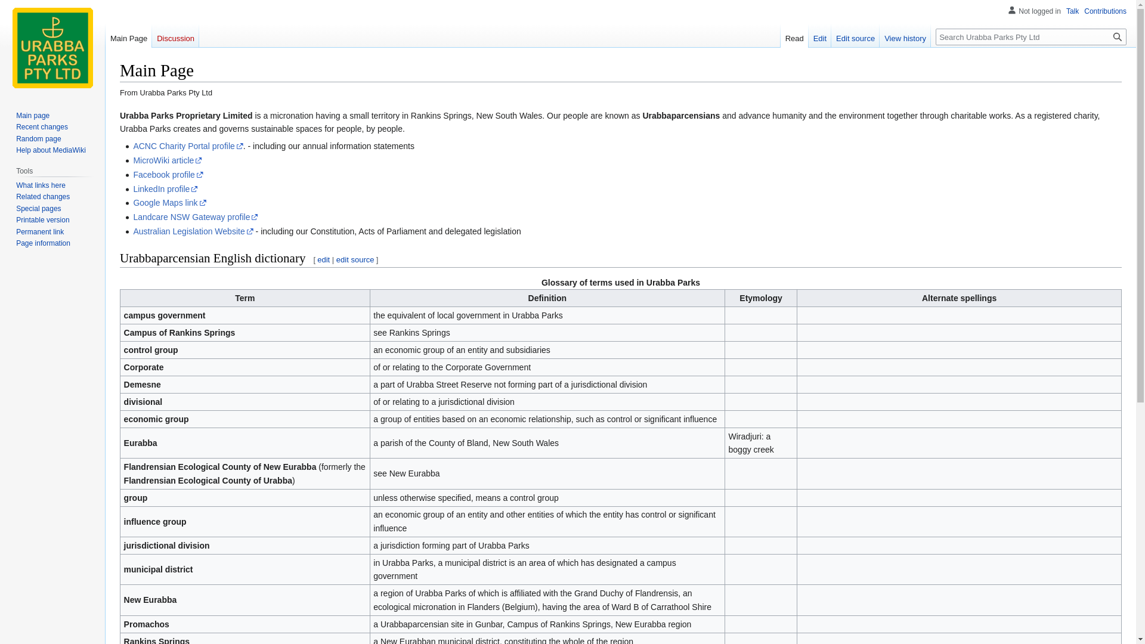 The height and width of the screenshot is (644, 1145). Describe the element at coordinates (169, 203) in the screenshot. I see `Google Maps link` at that location.